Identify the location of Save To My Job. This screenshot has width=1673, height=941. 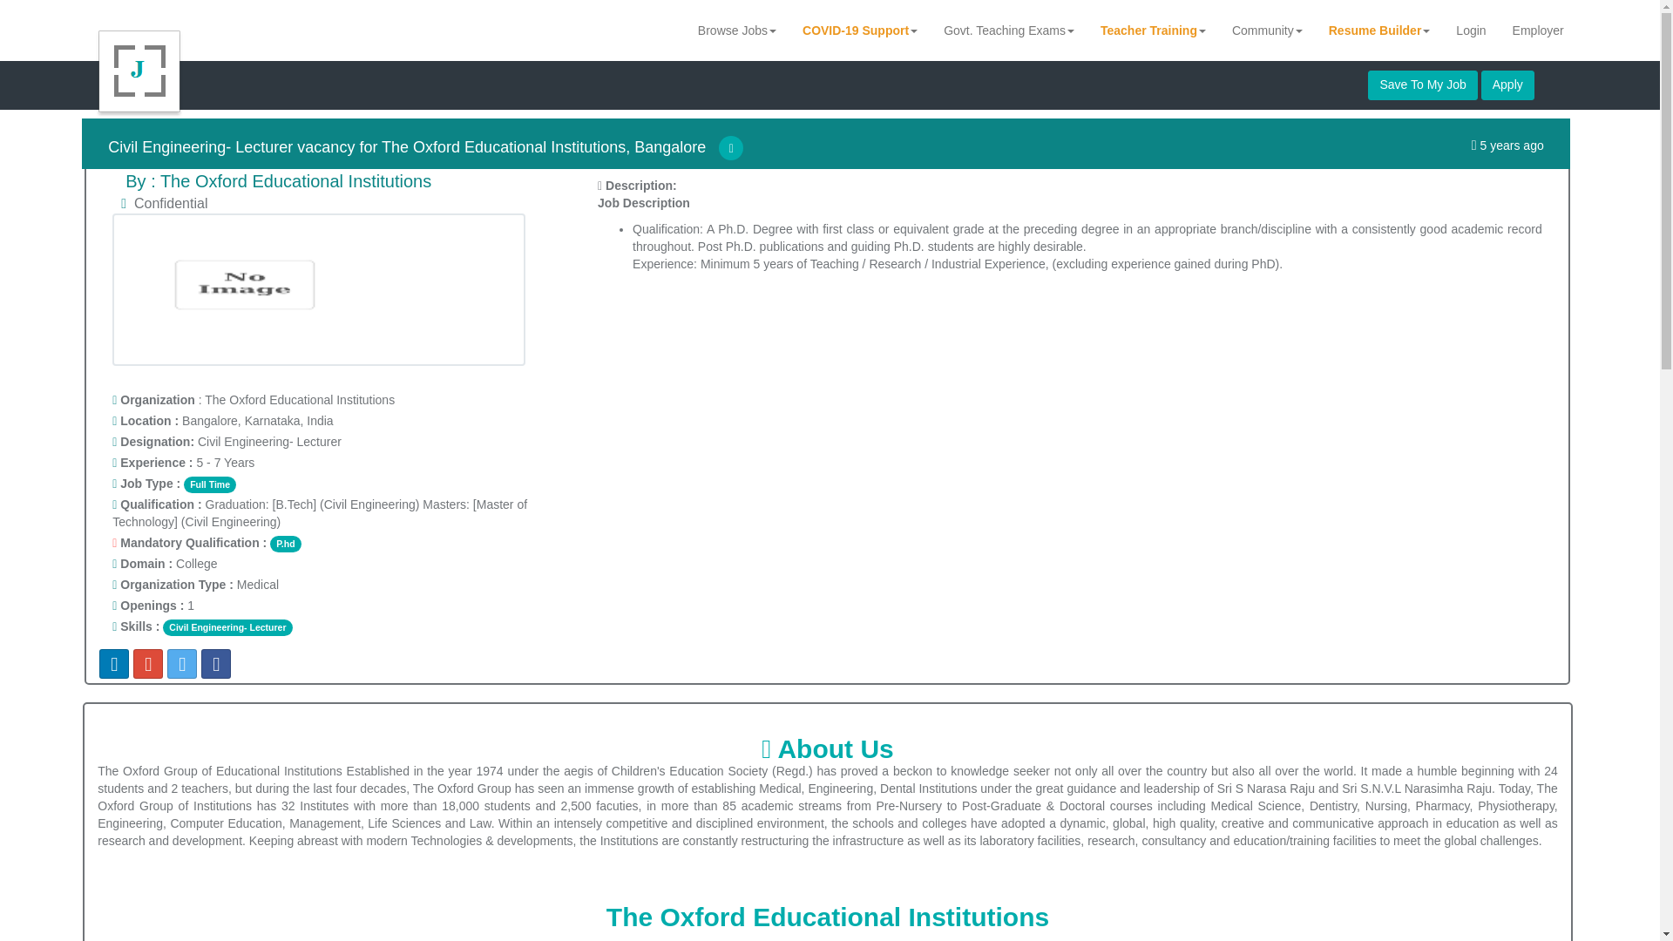
(1422, 85).